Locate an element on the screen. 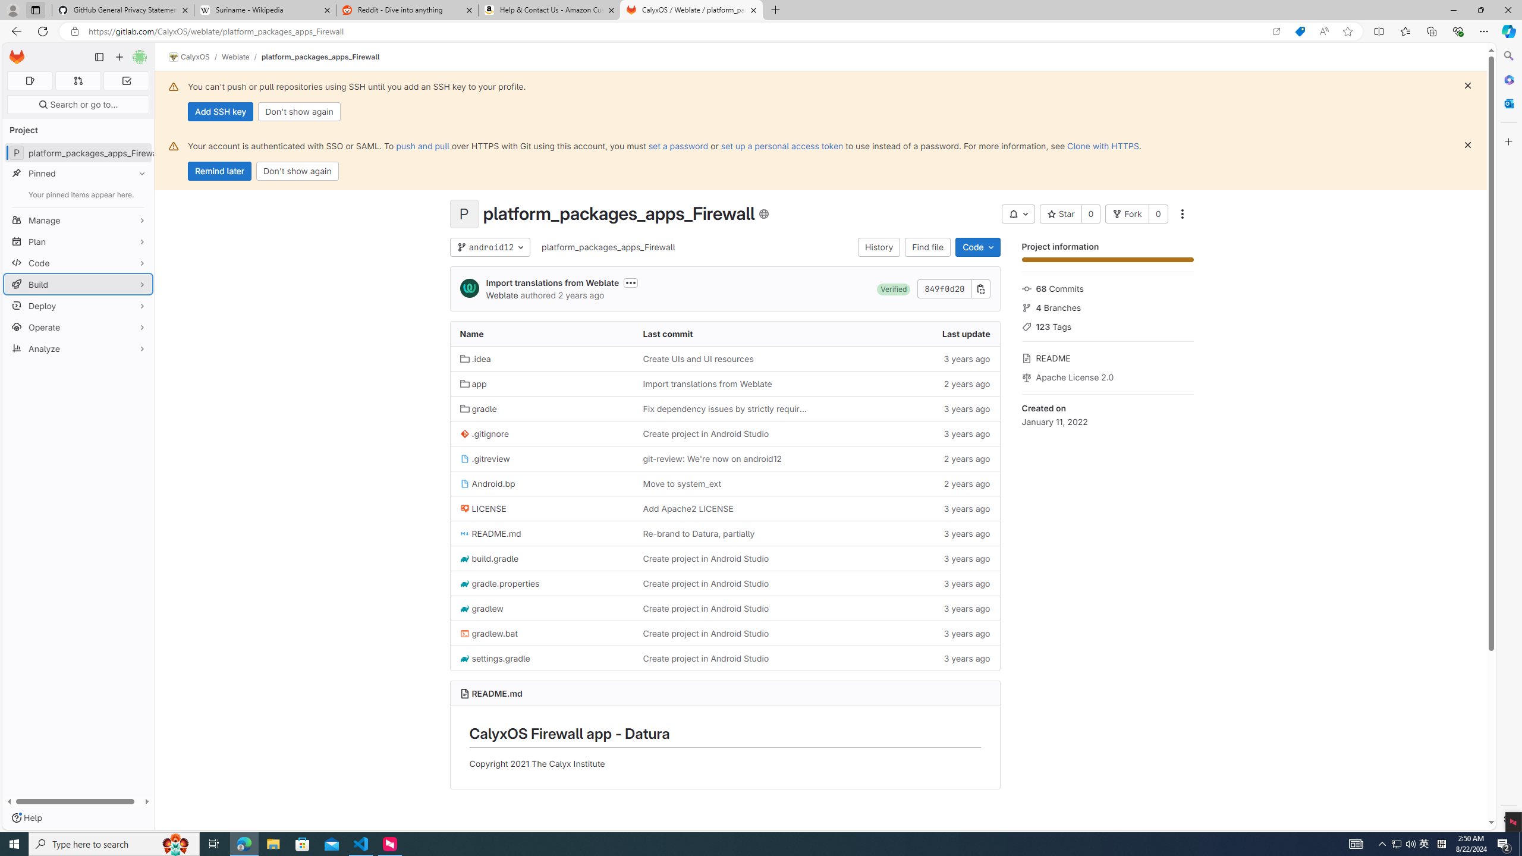 Image resolution: width=1522 pixels, height=856 pixels. Pplatform_packages_apps_Firewall is located at coordinates (78, 152).